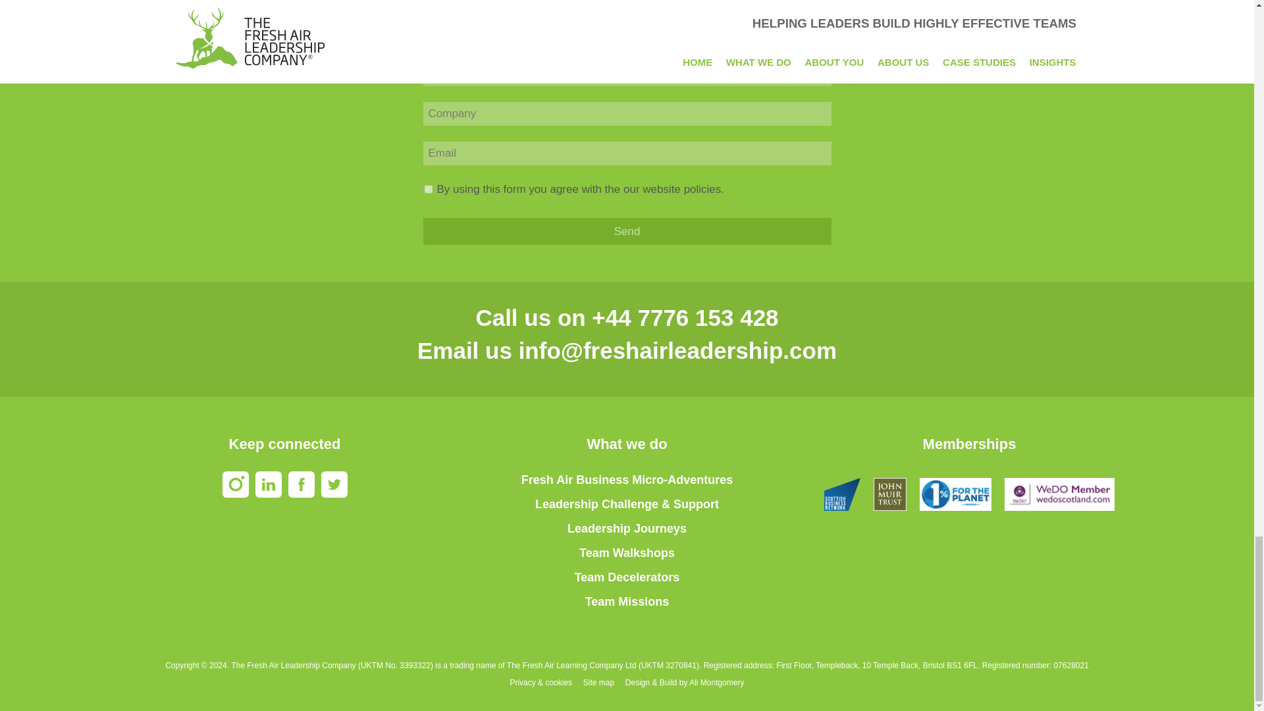 This screenshot has height=711, width=1264. I want to click on Fresh Air Business Micro-Adventures, so click(627, 479).